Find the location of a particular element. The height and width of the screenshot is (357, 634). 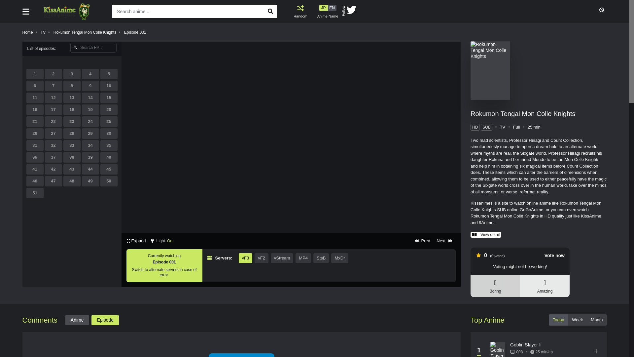

26 is located at coordinates (35, 134).